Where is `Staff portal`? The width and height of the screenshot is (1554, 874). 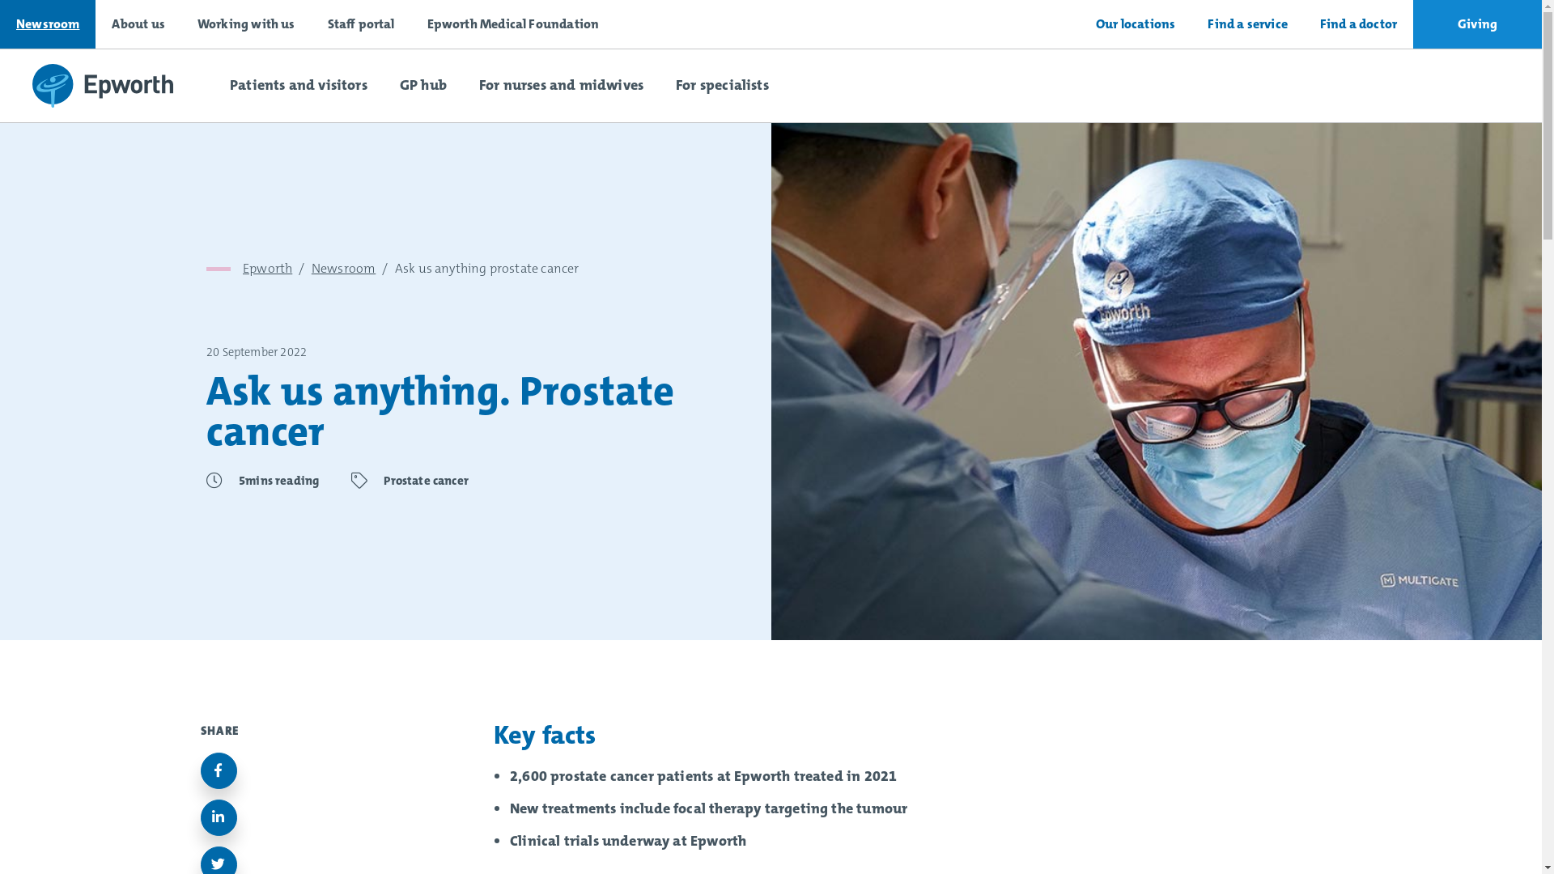
Staff portal is located at coordinates (361, 24).